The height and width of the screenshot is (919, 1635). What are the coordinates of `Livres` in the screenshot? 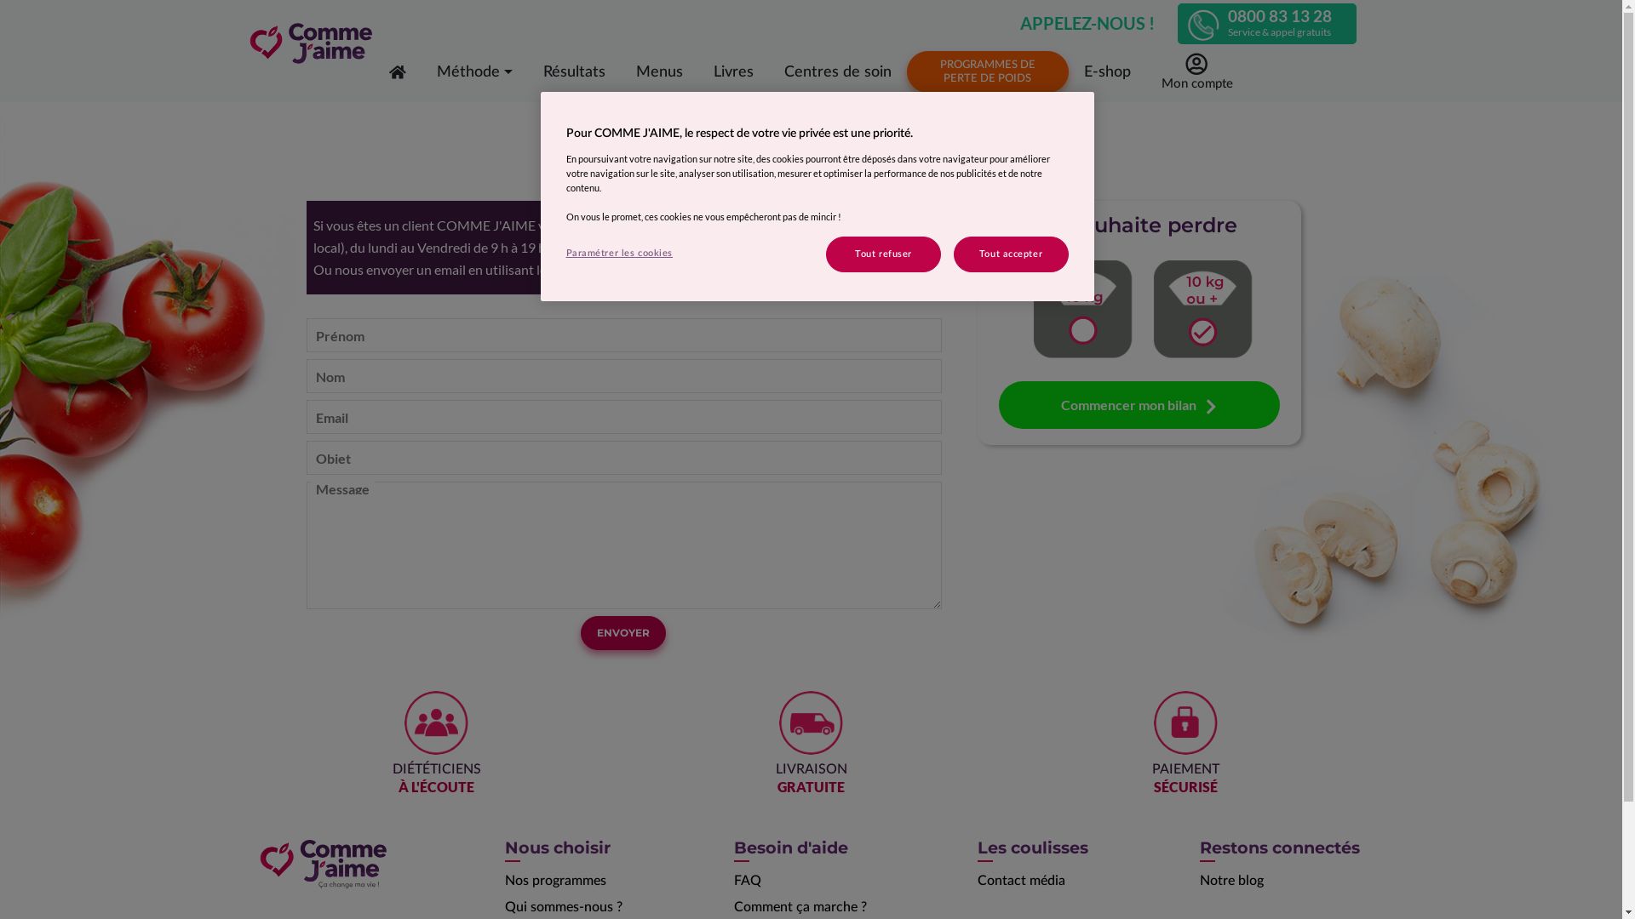 It's located at (734, 71).